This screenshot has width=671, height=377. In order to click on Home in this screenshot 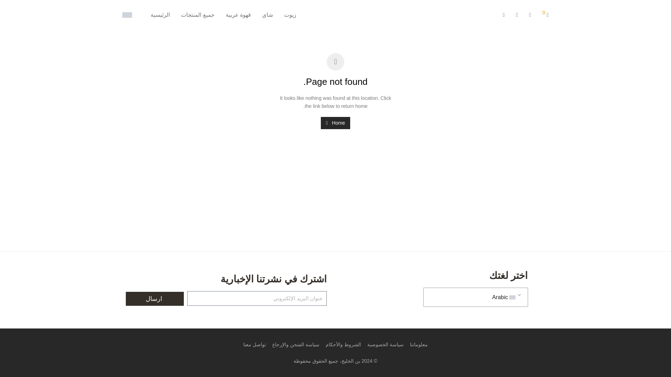, I will do `click(335, 123)`.